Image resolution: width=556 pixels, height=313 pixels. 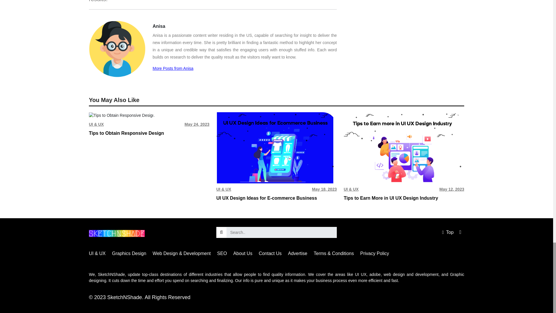 I want to click on UI UX Design Ideas for E-commerce Business, so click(x=276, y=148).